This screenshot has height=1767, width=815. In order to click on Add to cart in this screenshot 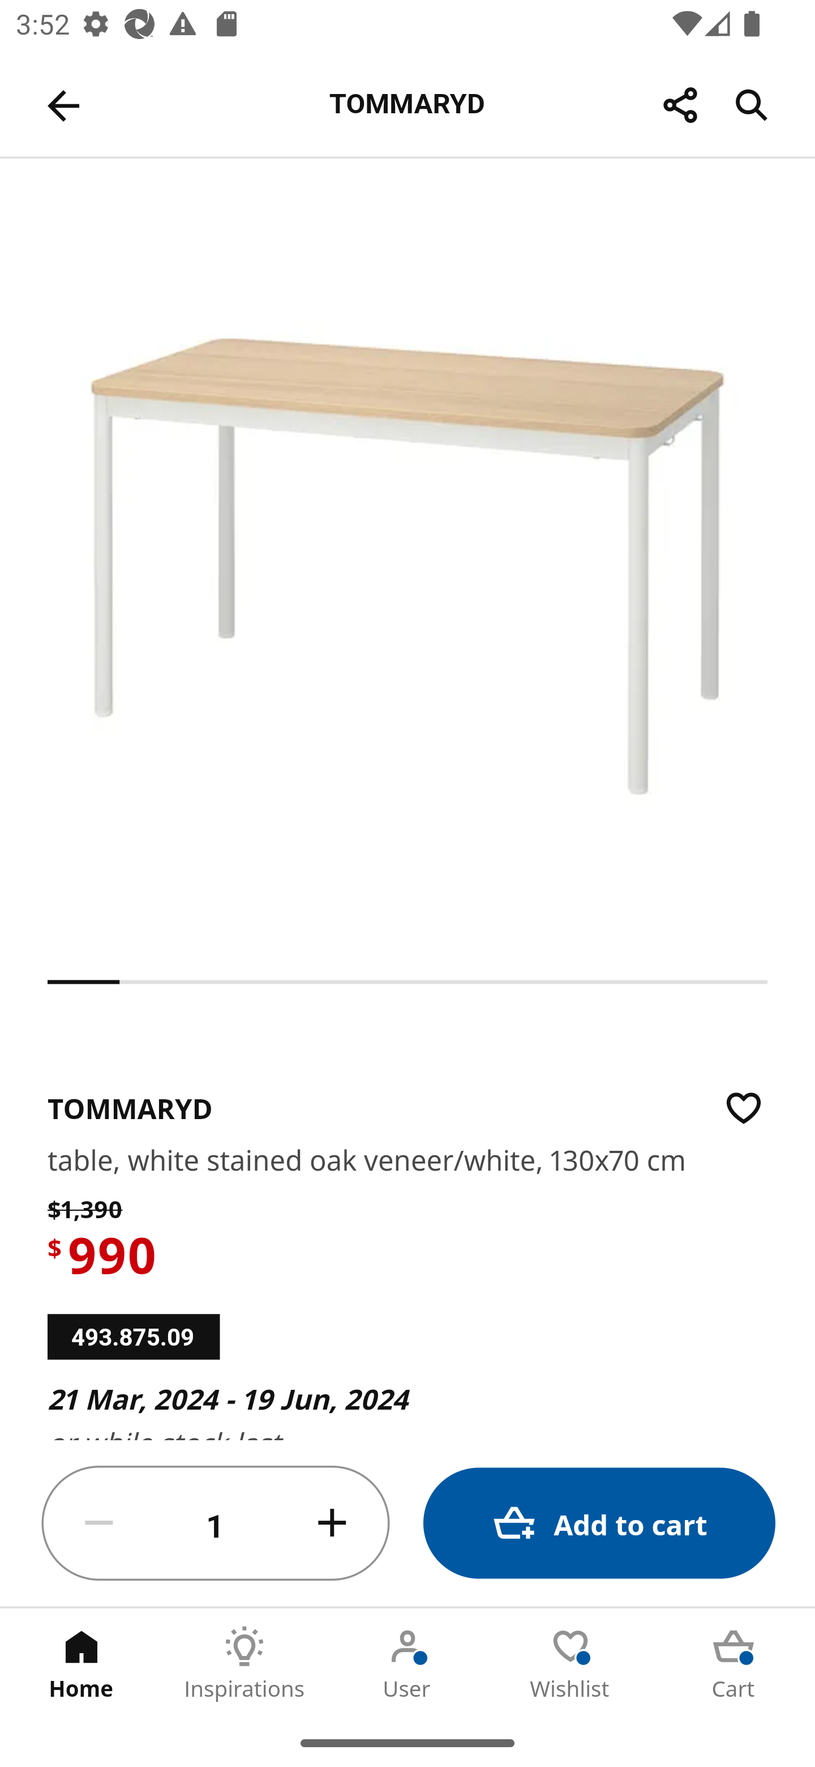, I will do `click(599, 1523)`.